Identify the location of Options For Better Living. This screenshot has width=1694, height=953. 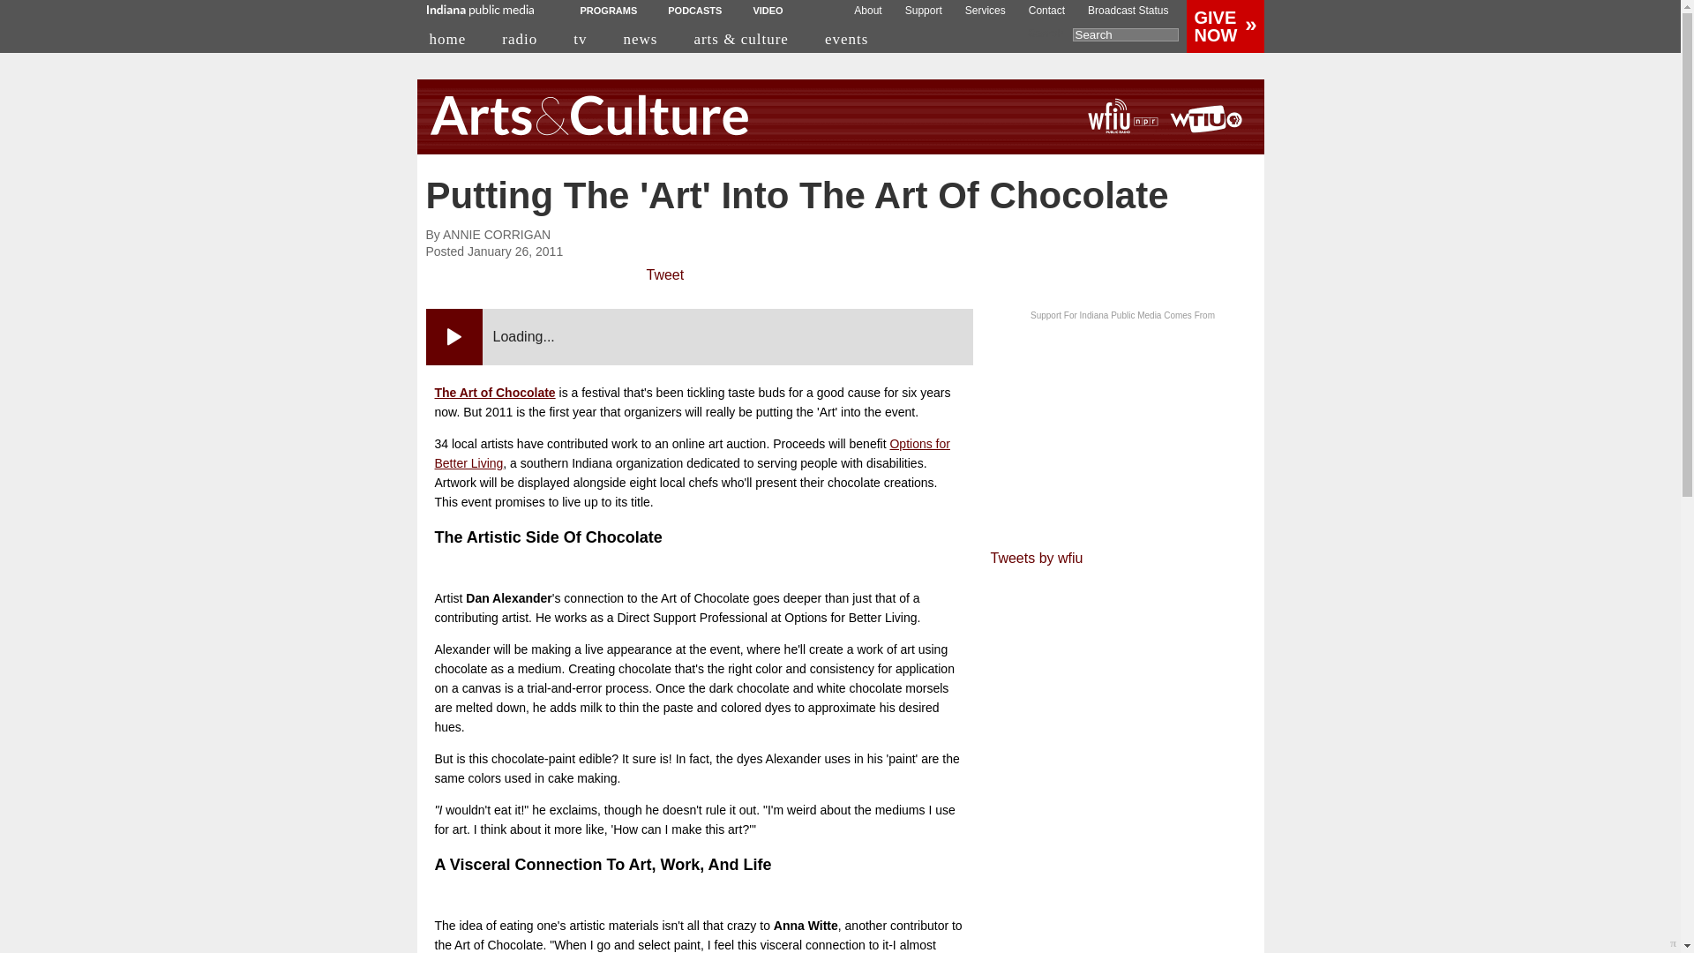
(691, 454).